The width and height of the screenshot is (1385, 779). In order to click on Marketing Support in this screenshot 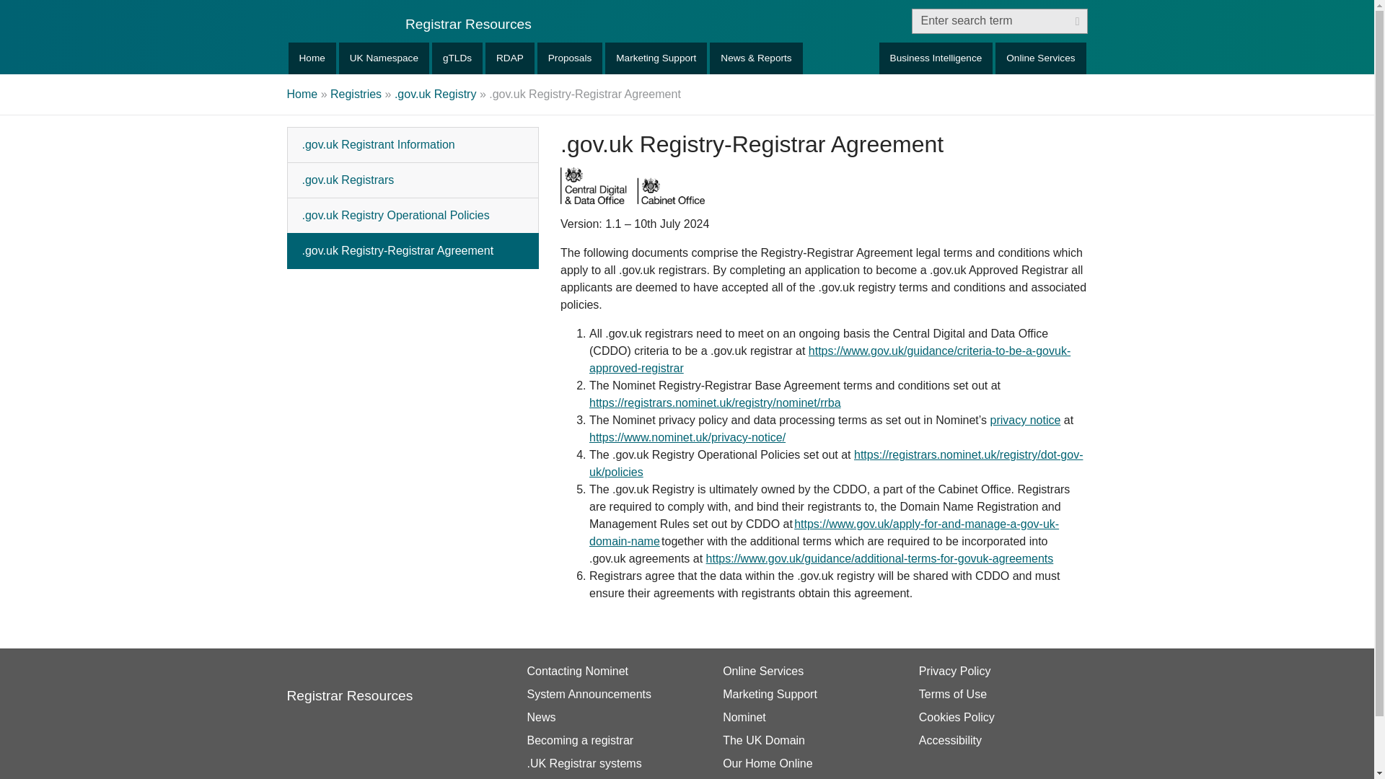, I will do `click(804, 694)`.